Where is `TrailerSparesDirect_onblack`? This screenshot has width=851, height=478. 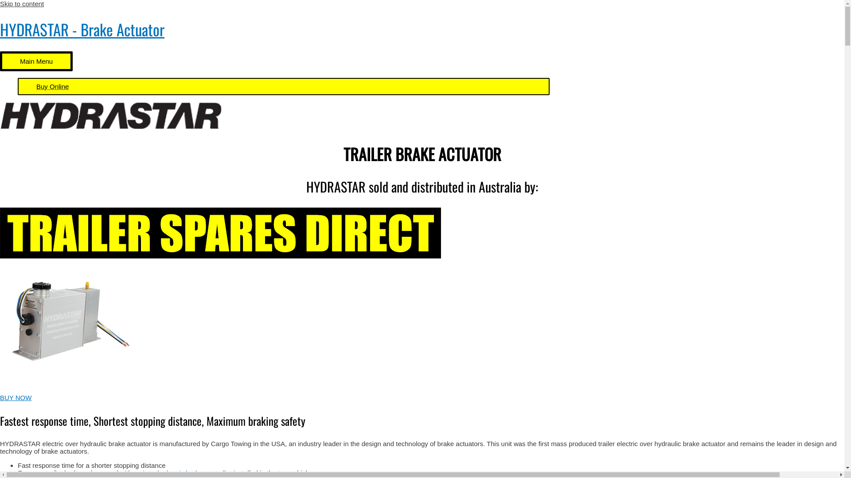
TrailerSparesDirect_onblack is located at coordinates (220, 233).